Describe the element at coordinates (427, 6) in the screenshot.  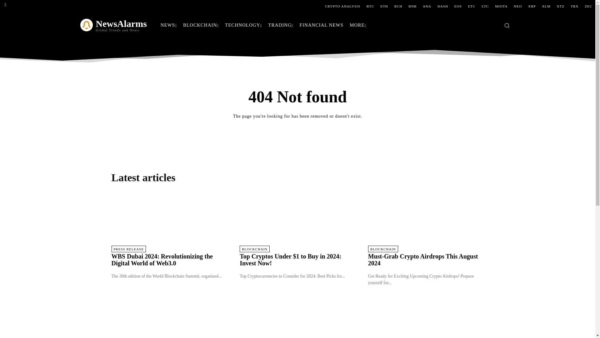
I see `ANA` at that location.